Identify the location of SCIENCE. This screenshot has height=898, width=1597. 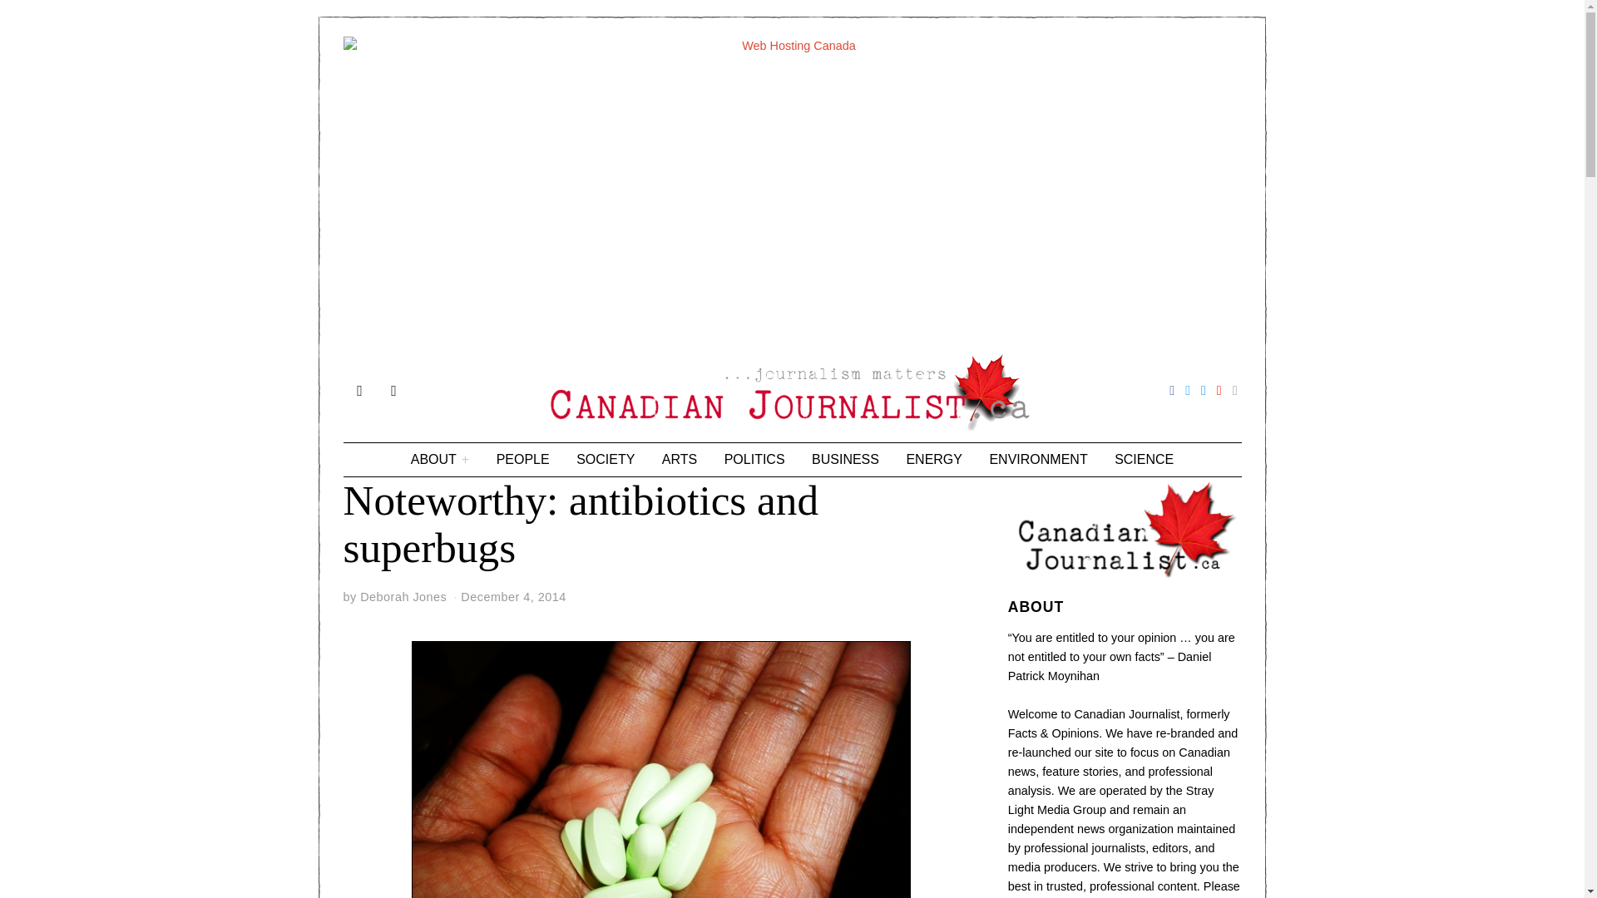
(1144, 460).